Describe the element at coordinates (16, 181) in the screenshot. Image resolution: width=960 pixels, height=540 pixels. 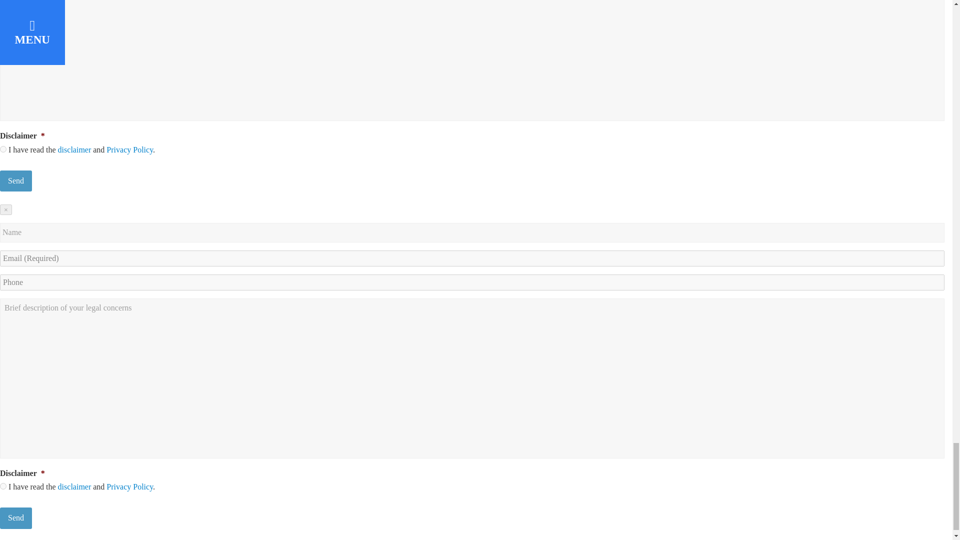
I see `Send` at that location.